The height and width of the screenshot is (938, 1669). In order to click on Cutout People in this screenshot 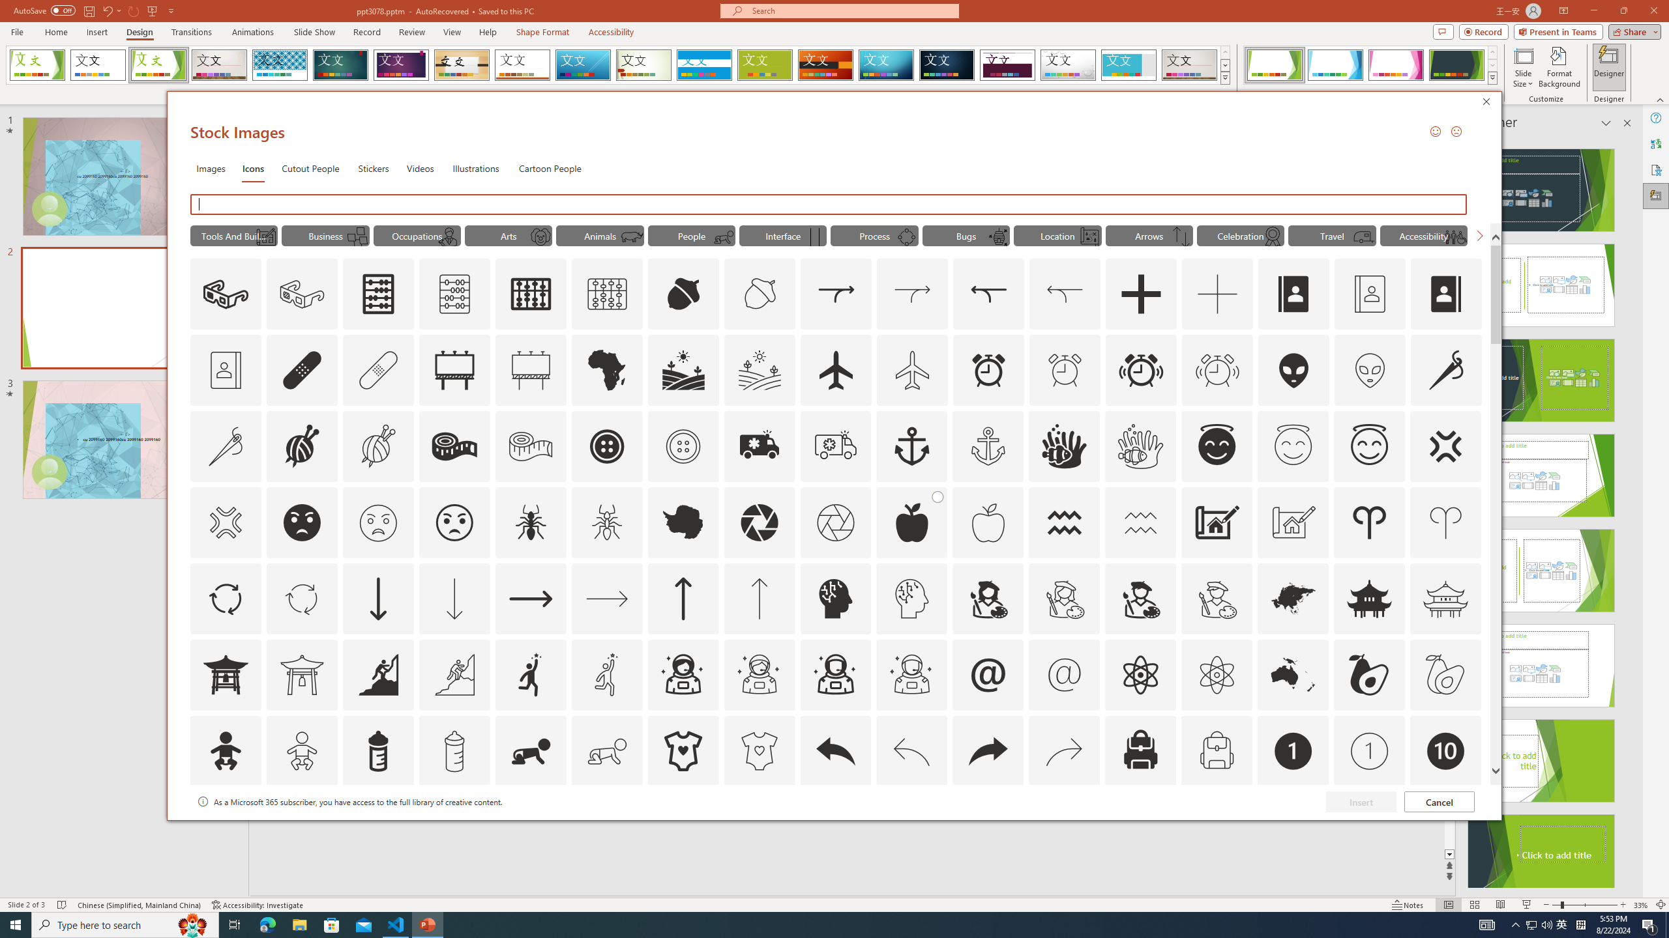, I will do `click(311, 168)`.